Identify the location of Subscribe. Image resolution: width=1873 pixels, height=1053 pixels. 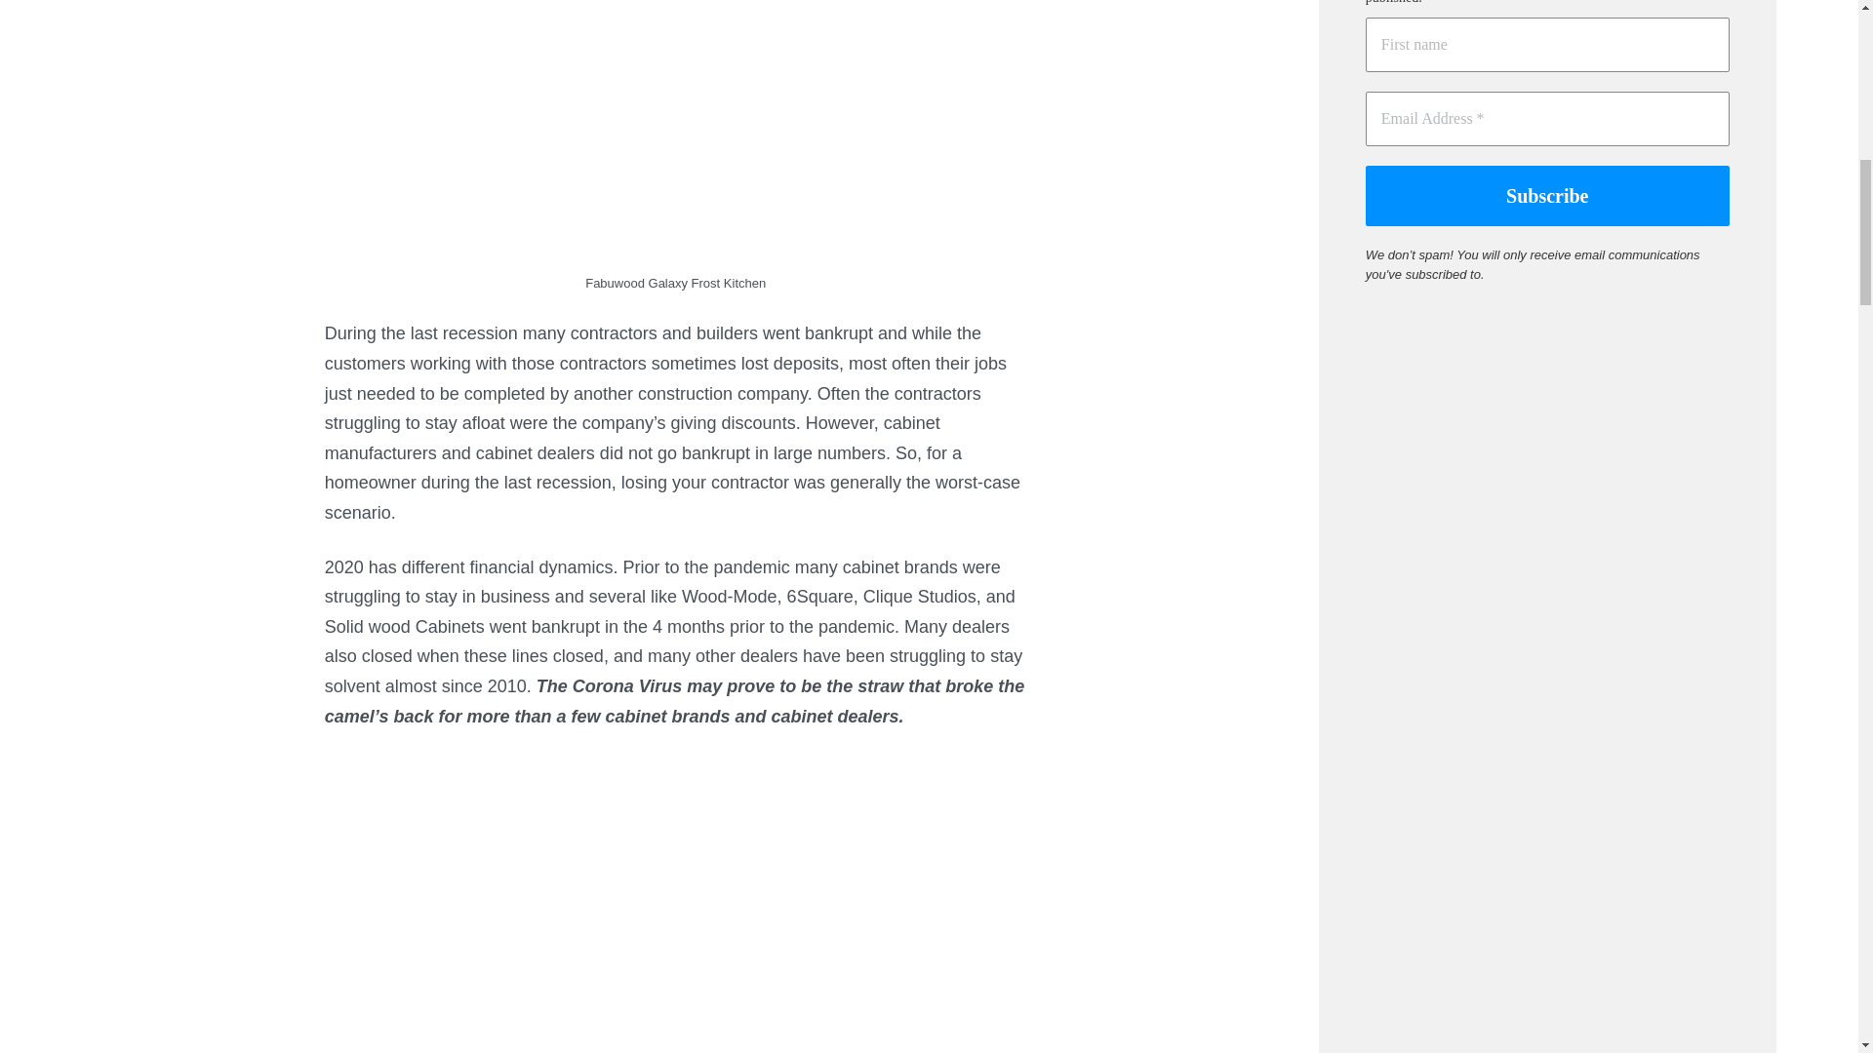
(1547, 195).